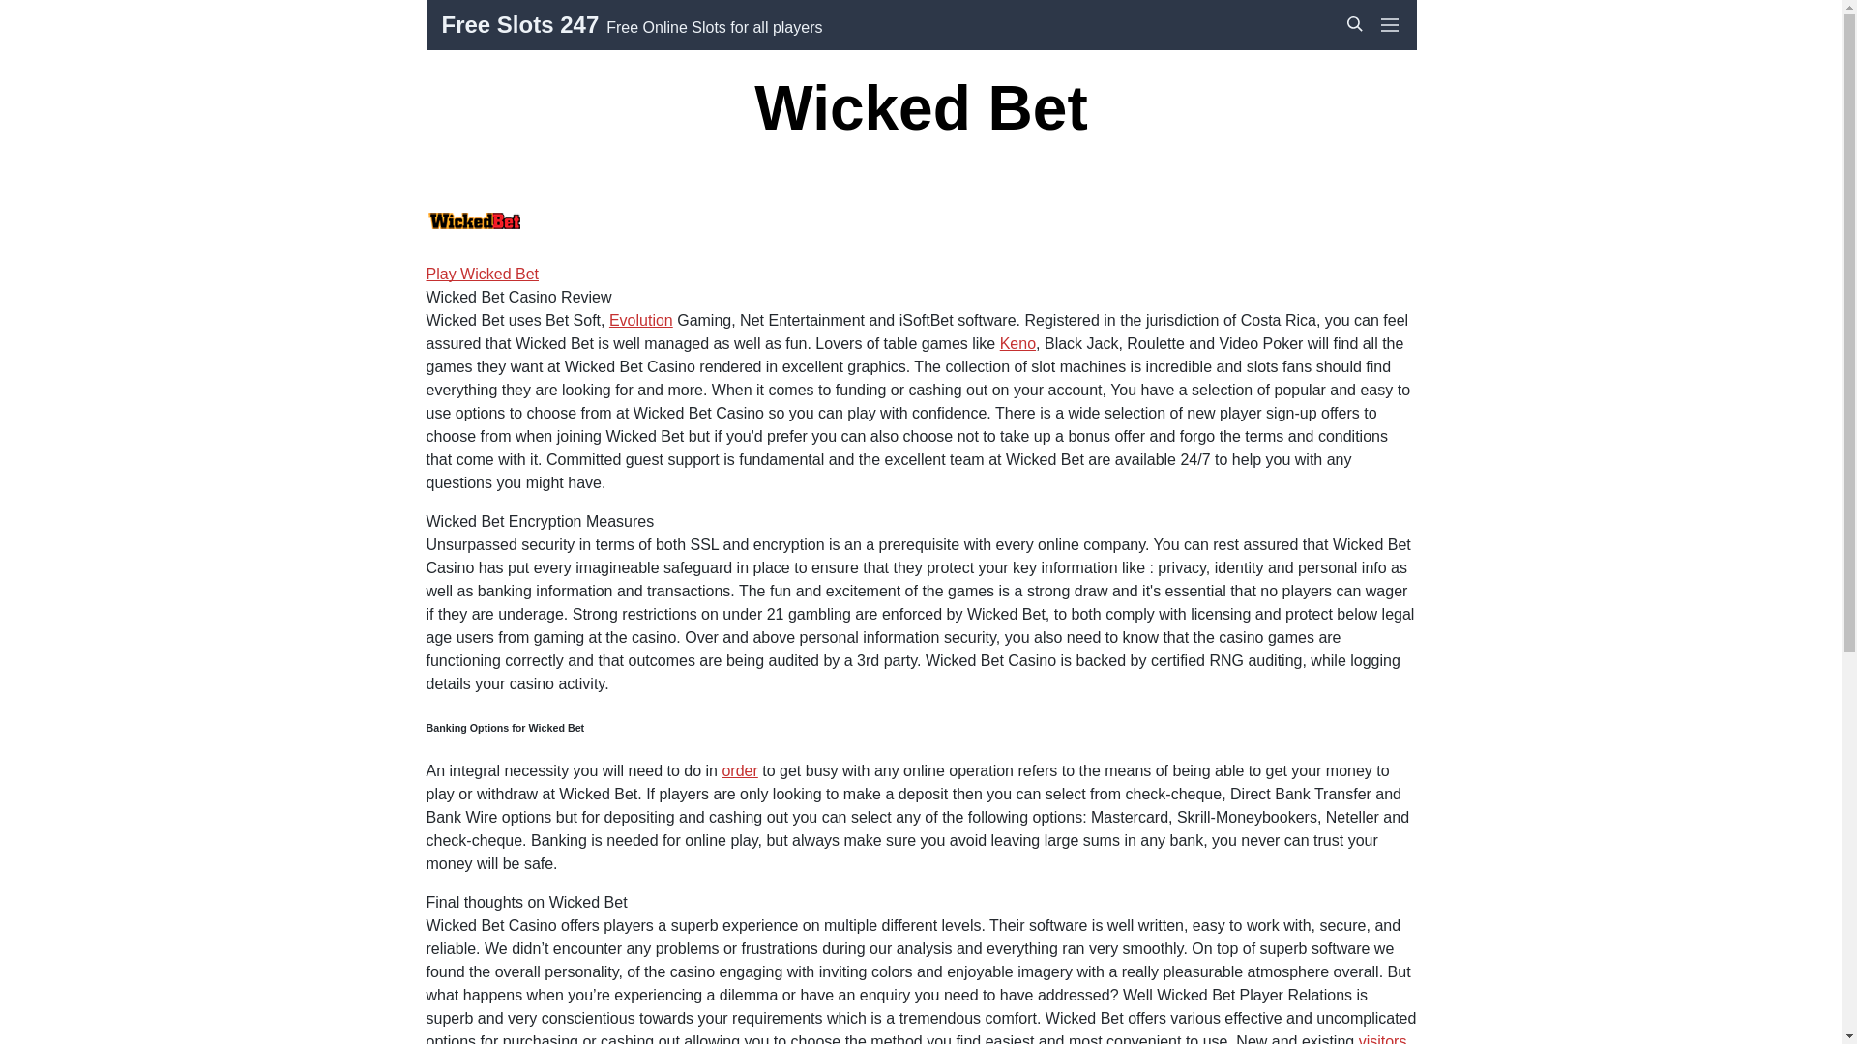 This screenshot has width=1857, height=1044. Describe the element at coordinates (519, 25) in the screenshot. I see `Free Slots 247` at that location.